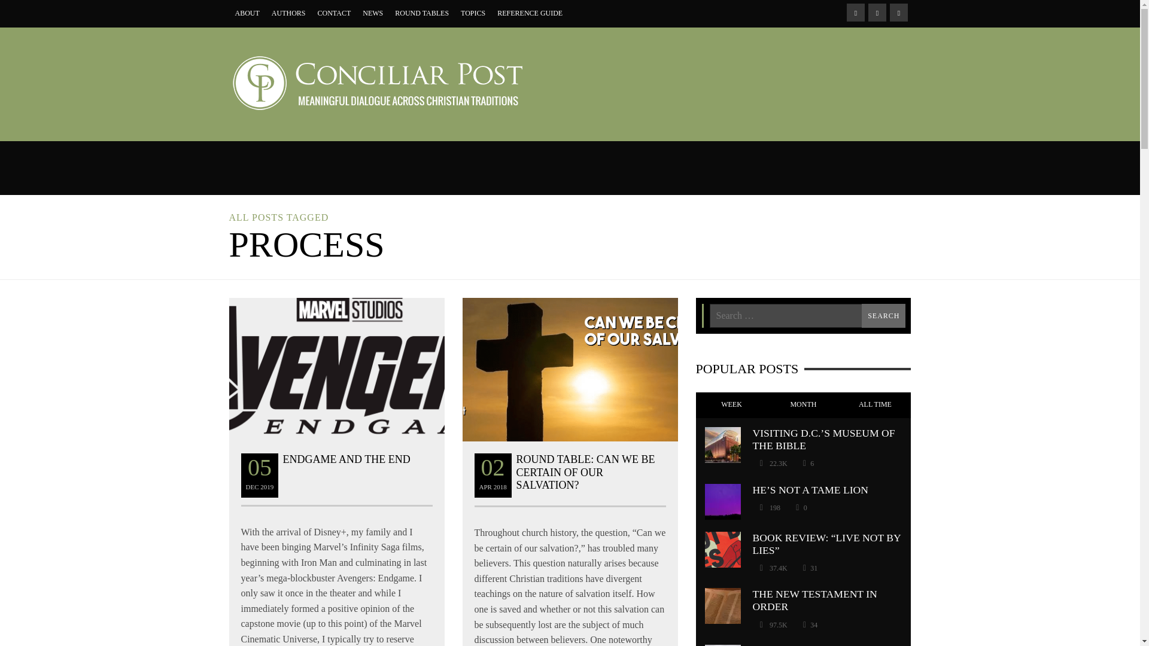 This screenshot has width=1149, height=646. Describe the element at coordinates (876, 12) in the screenshot. I see `Instagram` at that location.